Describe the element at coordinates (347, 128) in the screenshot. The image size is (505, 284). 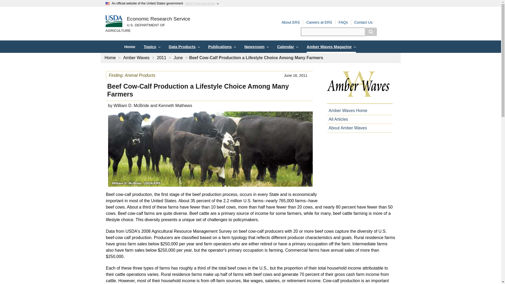
I see `About Amber Waves` at that location.